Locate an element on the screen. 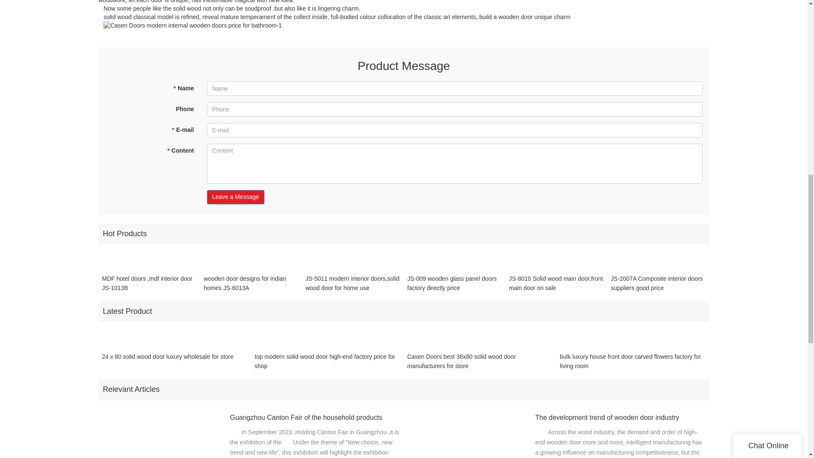 This screenshot has height=458, width=814. JS-009 wooden glass panel doors factory directly price is located at coordinates (454, 283).